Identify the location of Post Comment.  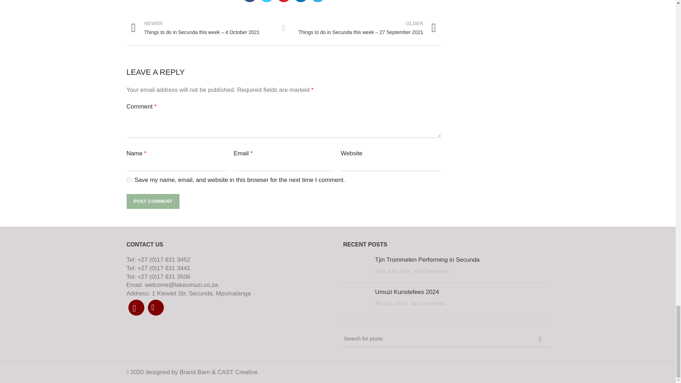
(153, 201).